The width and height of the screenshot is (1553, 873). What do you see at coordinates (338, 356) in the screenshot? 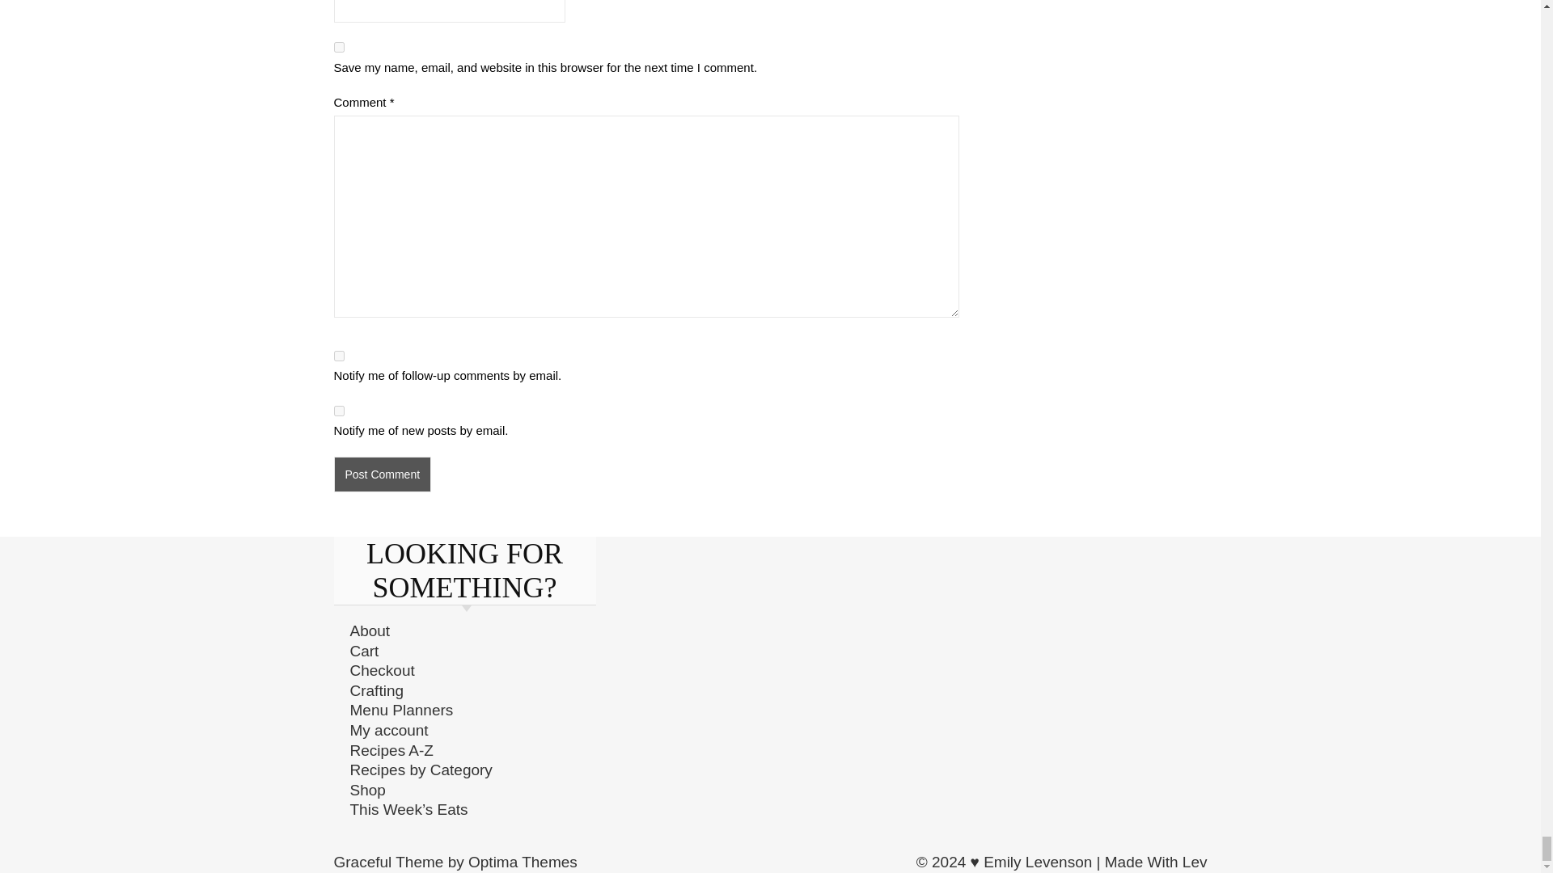
I see `subscribe` at bounding box center [338, 356].